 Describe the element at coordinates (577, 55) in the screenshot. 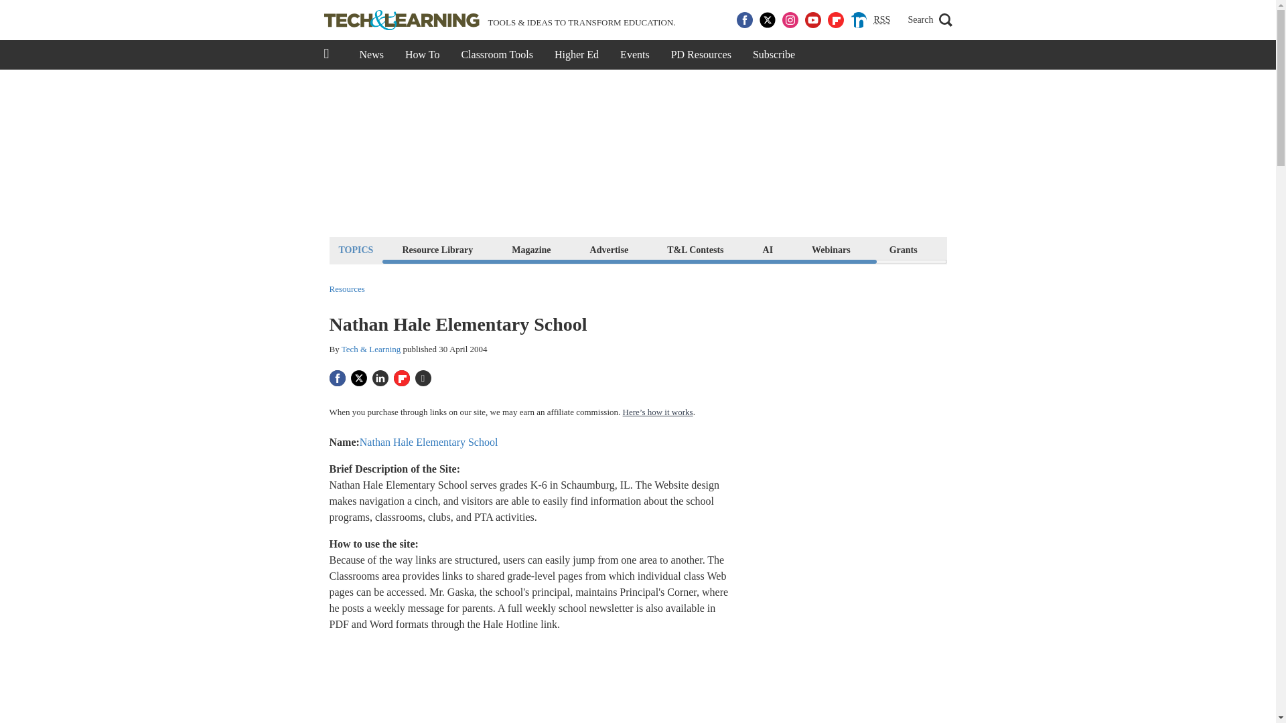

I see `Higher Ed` at that location.